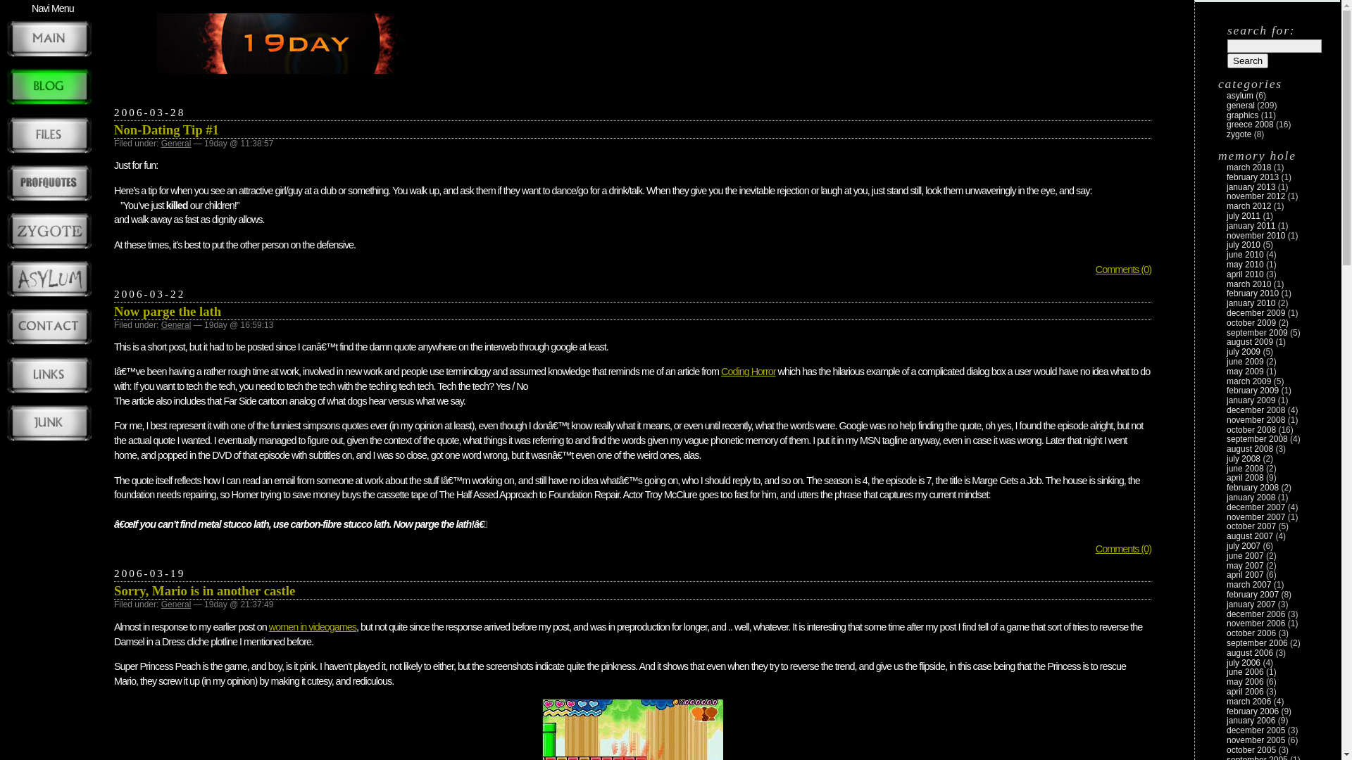 The image size is (1352, 760). Describe the element at coordinates (1249, 702) in the screenshot. I see `march 2006` at that location.